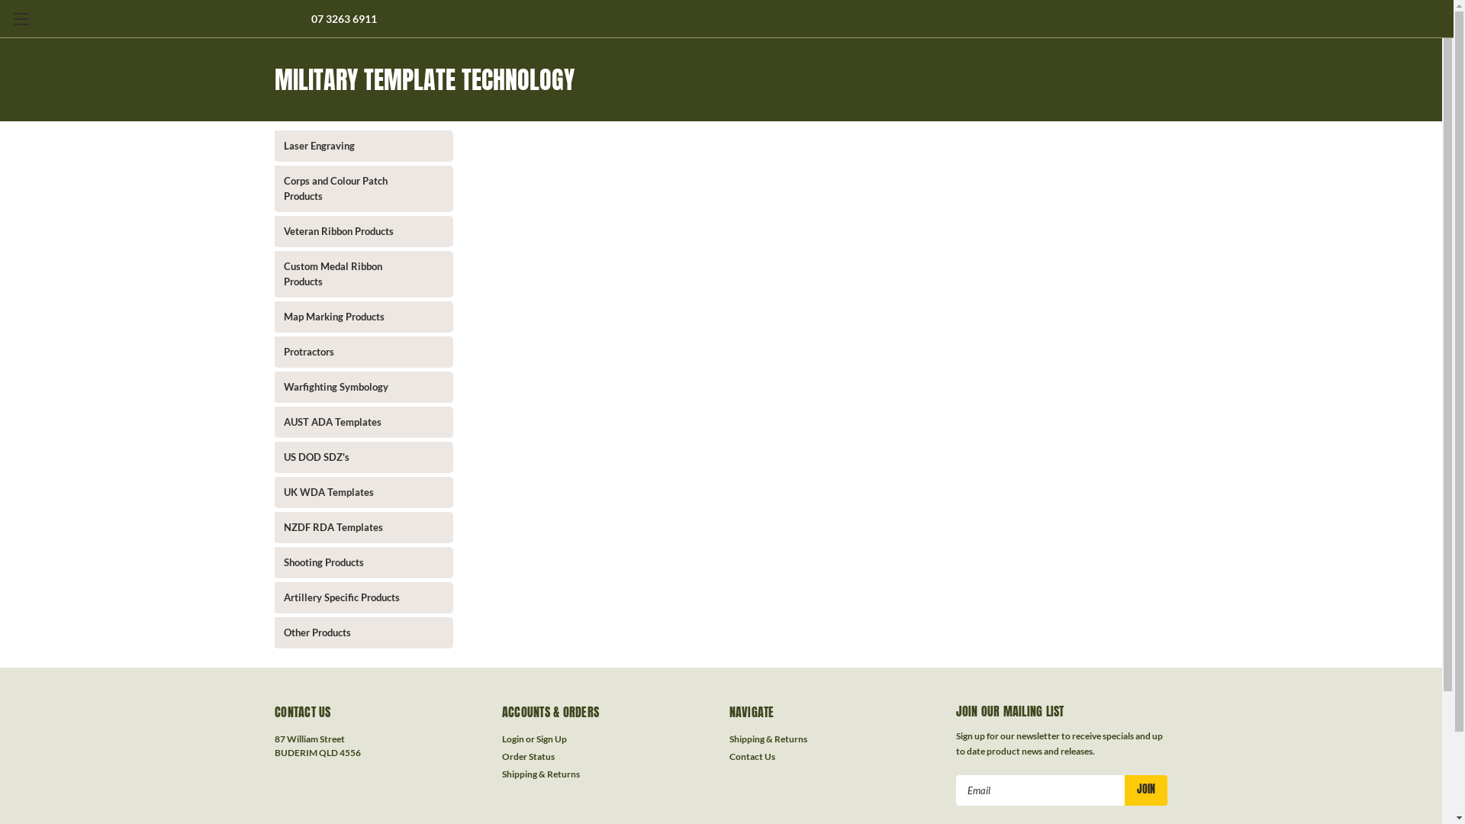 This screenshot has height=824, width=1465. I want to click on Order Status, so click(528, 757).